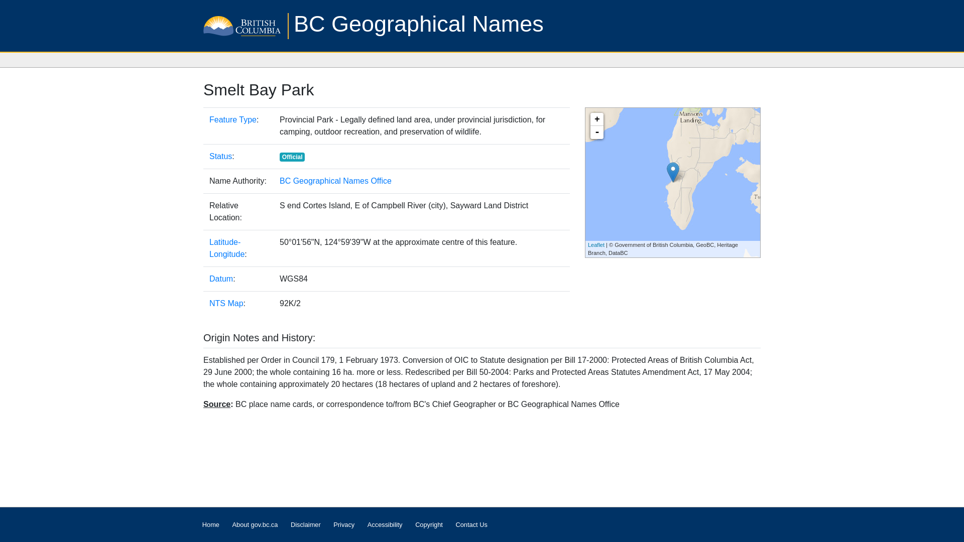 The image size is (964, 542). What do you see at coordinates (227, 248) in the screenshot?
I see `Latitude-Longitude` at bounding box center [227, 248].